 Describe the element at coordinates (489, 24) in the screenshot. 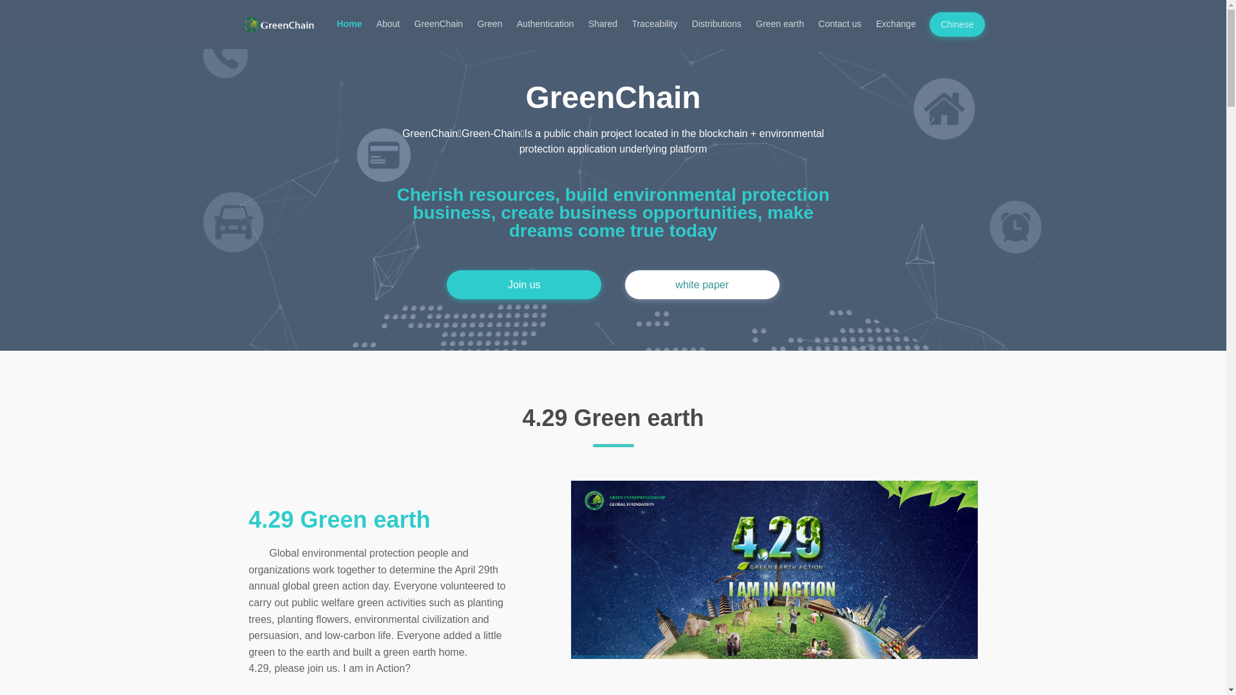

I see `Green` at that location.